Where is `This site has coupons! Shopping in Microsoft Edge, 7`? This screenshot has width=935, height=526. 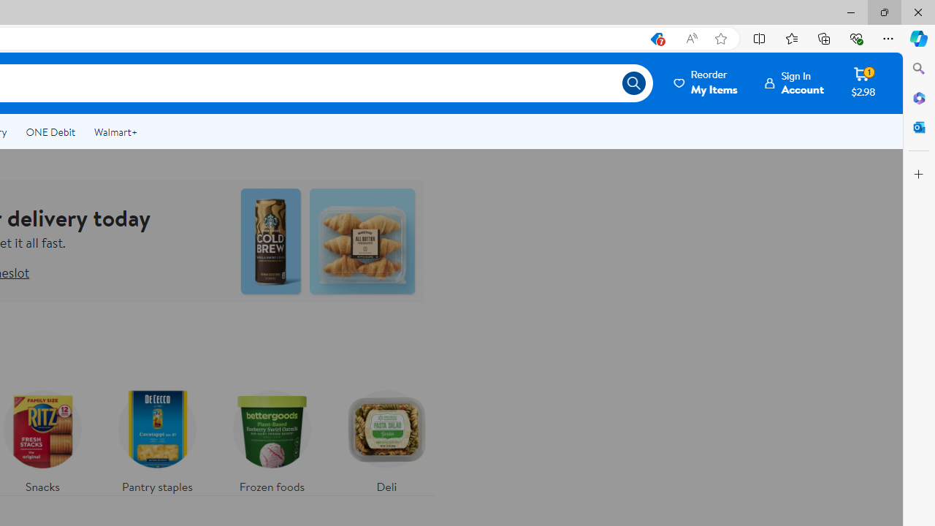
This site has coupons! Shopping in Microsoft Edge, 7 is located at coordinates (656, 39).